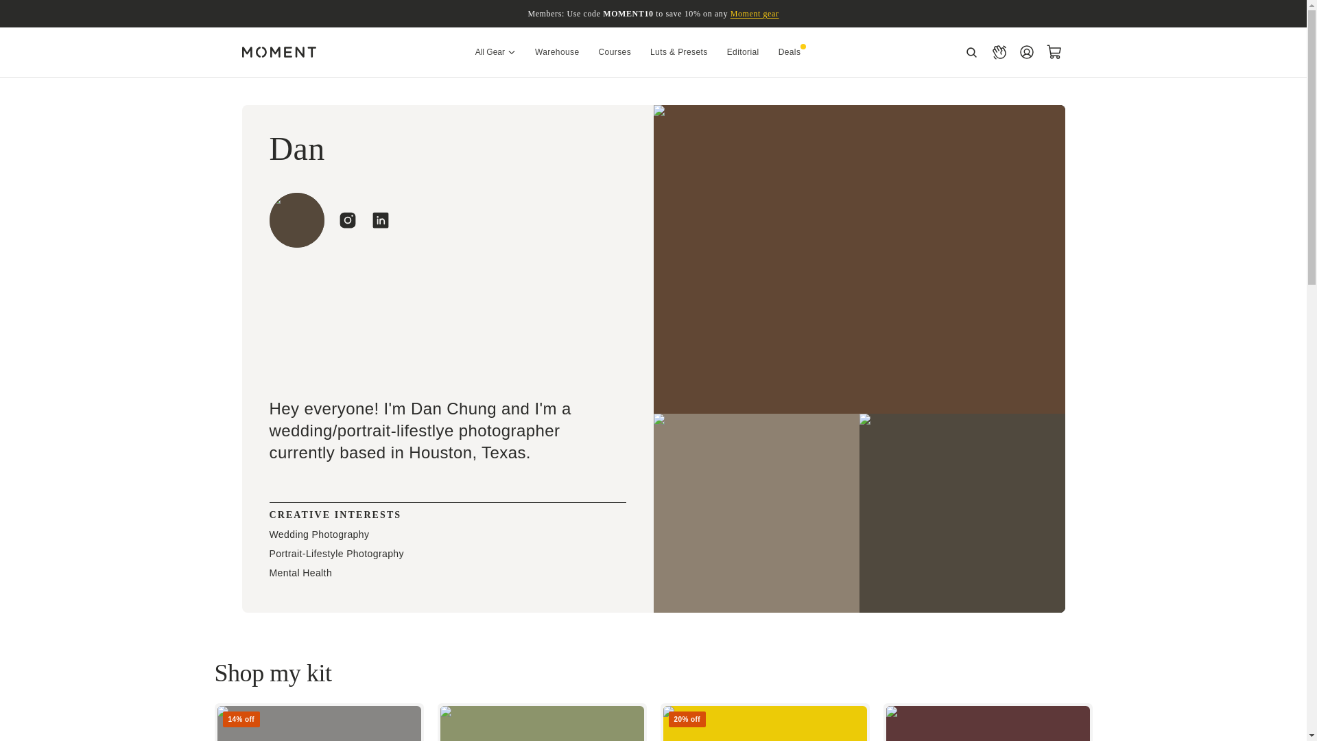 The height and width of the screenshot is (741, 1317). What do you see at coordinates (790, 51) in the screenshot?
I see `Deals` at bounding box center [790, 51].